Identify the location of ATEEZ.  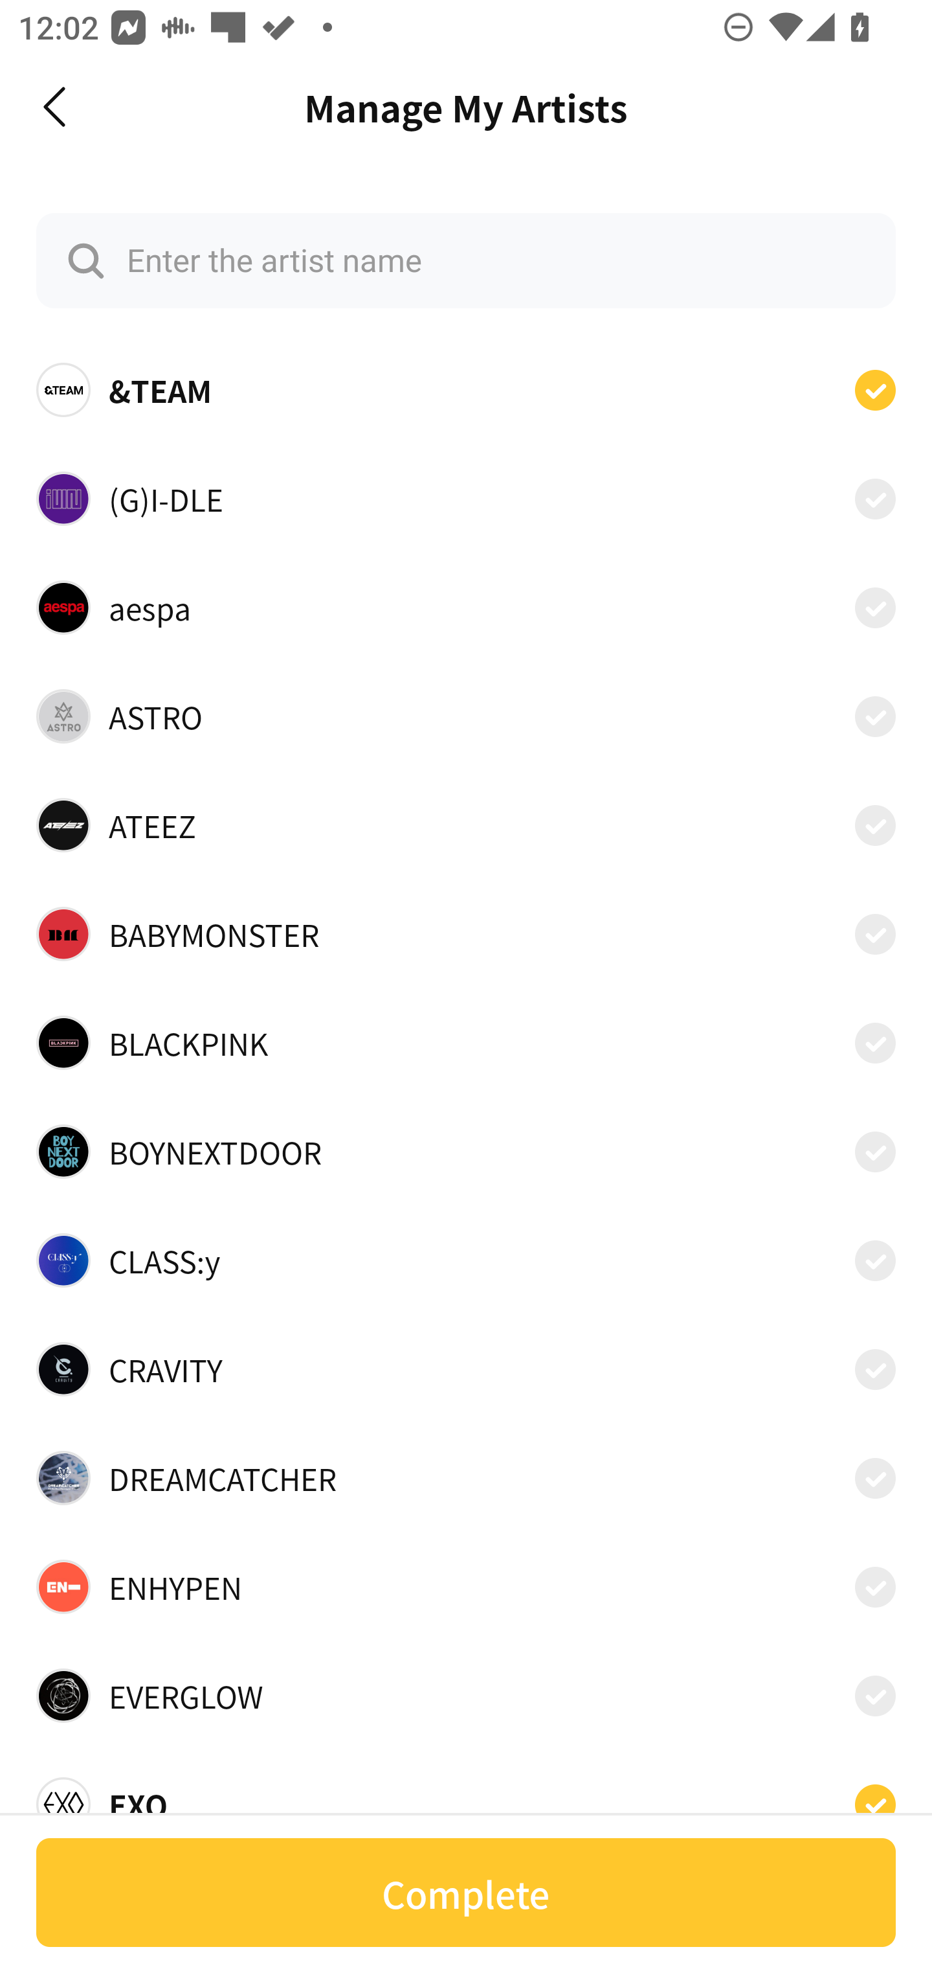
(466, 825).